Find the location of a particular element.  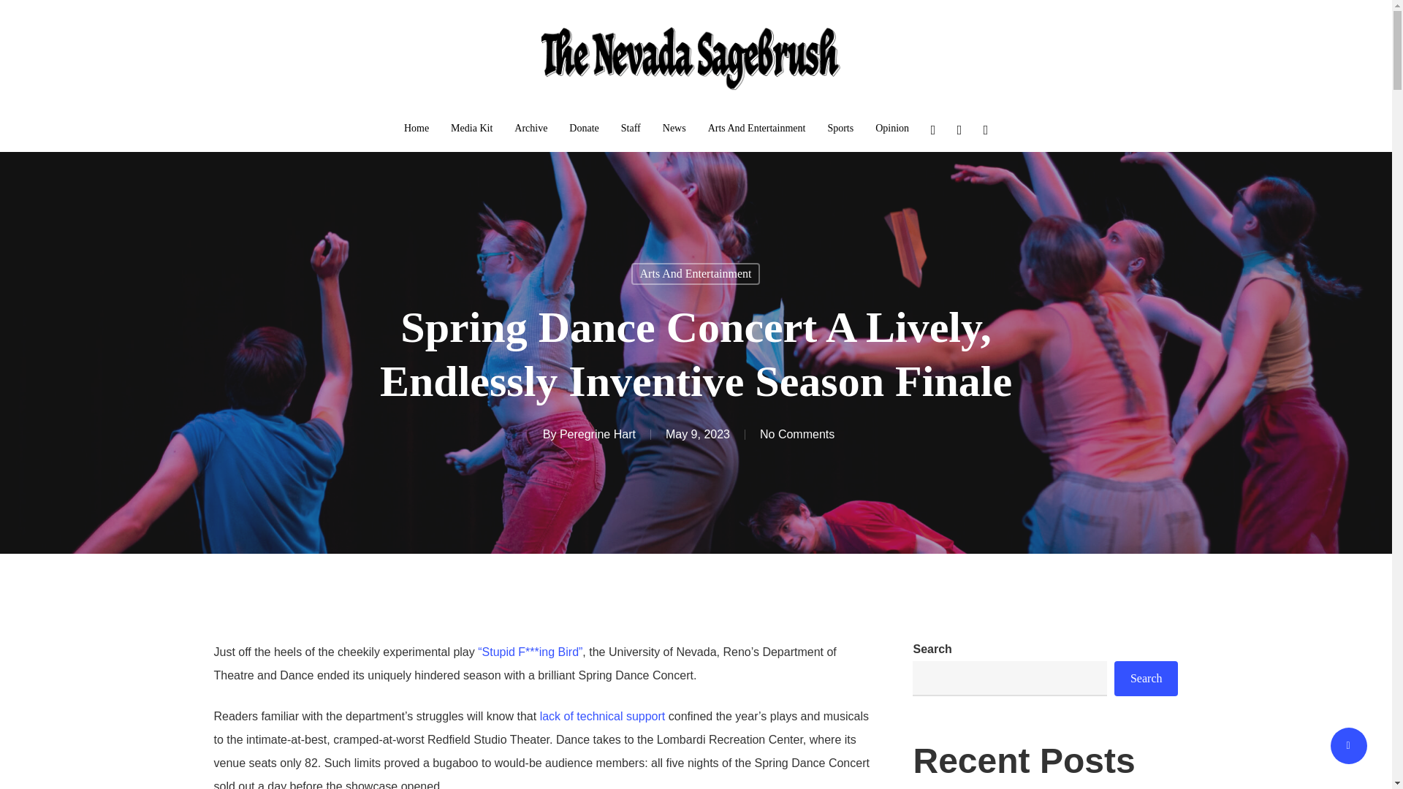

lack of technical support is located at coordinates (602, 716).